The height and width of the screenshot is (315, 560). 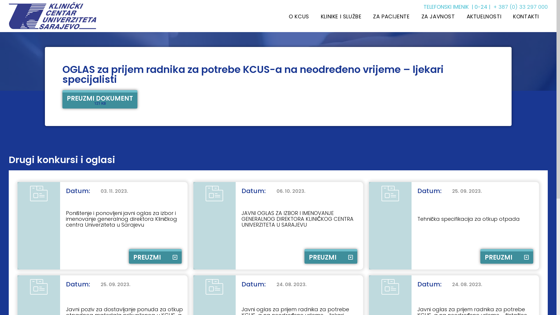 What do you see at coordinates (155, 256) in the screenshot?
I see `PREUZMI` at bounding box center [155, 256].